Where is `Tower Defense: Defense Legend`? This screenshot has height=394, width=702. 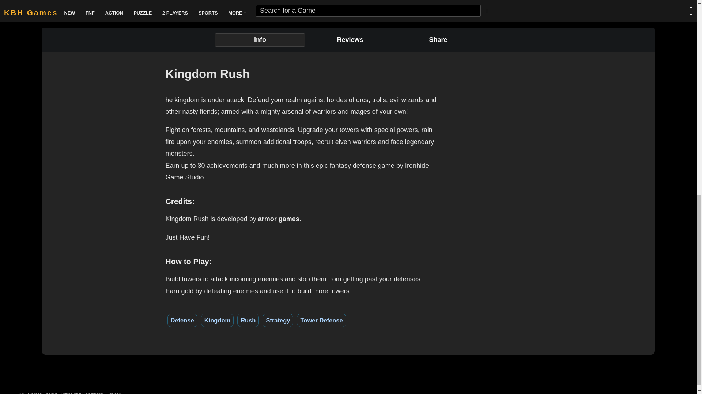
Tower Defense: Defense Legend is located at coordinates (173, 4).